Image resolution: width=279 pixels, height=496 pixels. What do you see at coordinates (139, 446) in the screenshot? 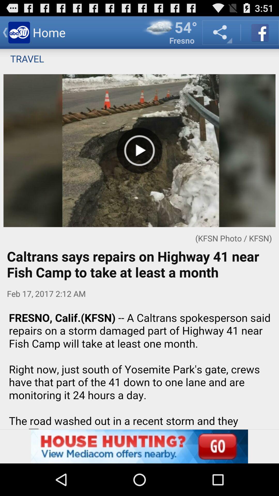
I see `go to advertising` at bounding box center [139, 446].